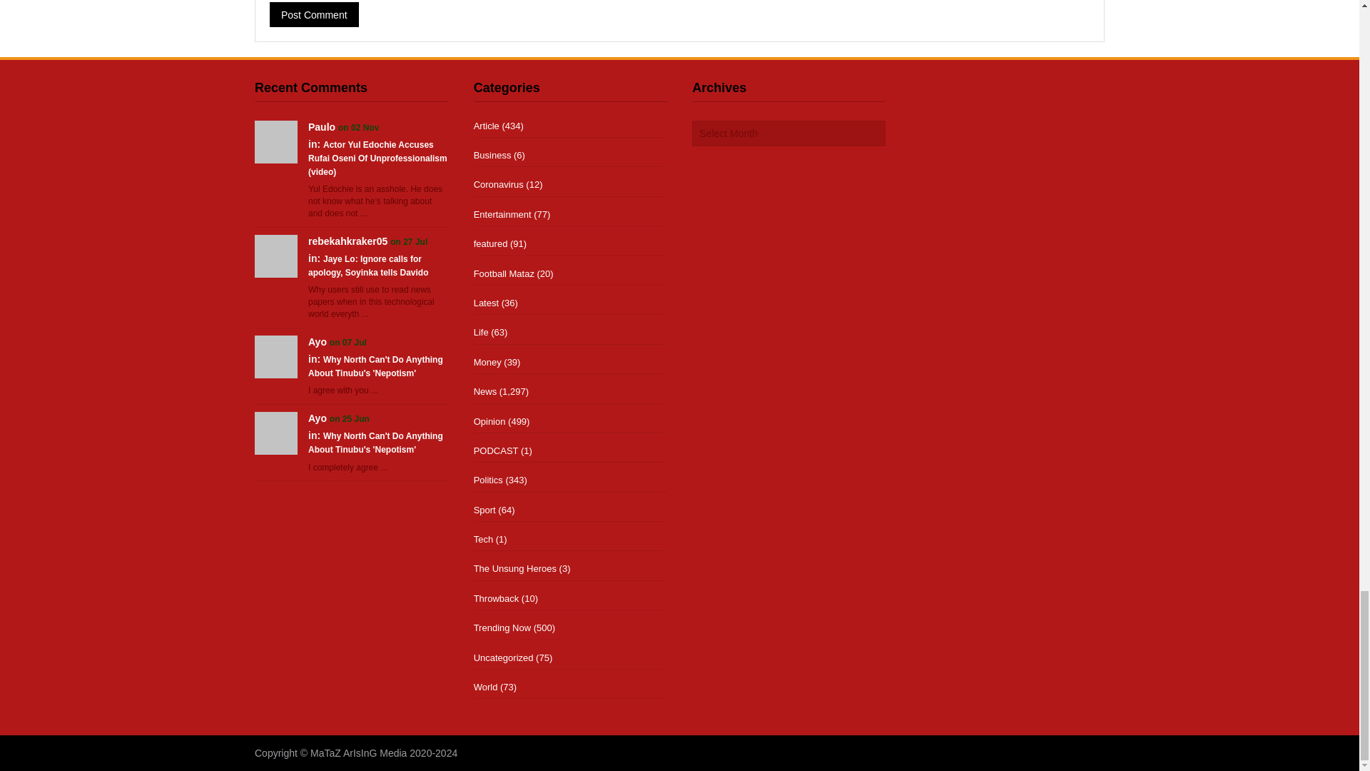 The height and width of the screenshot is (771, 1370). I want to click on Ayo on Why North Can't Do Anything About Tinubu's 'Nepotism', so click(318, 418).